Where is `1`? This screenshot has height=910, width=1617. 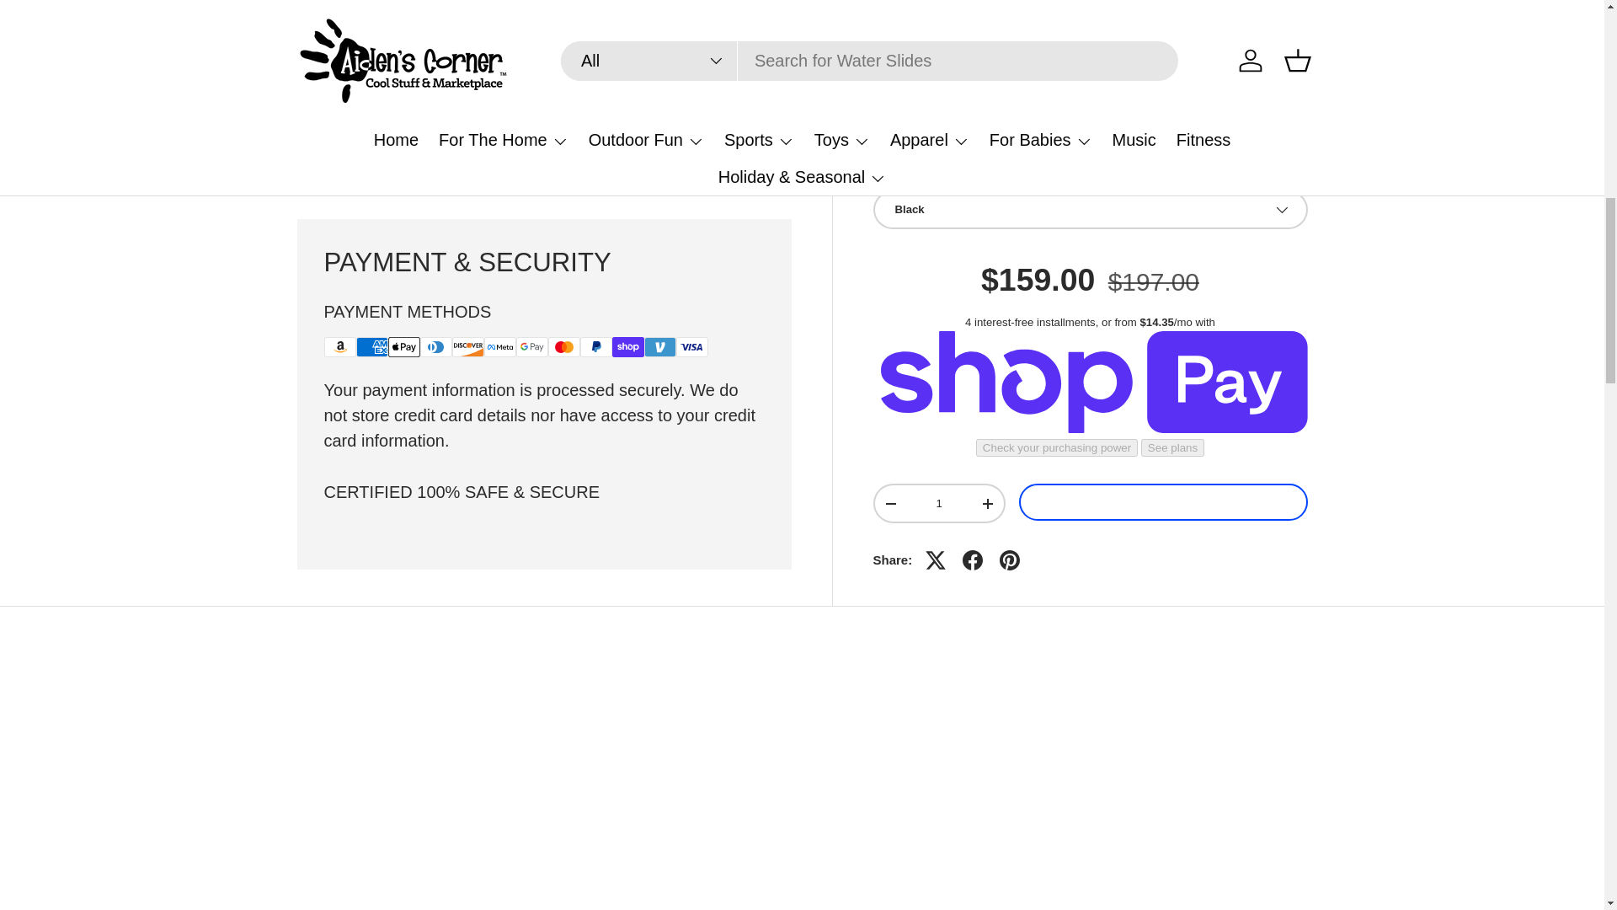
1 is located at coordinates (938, 120).